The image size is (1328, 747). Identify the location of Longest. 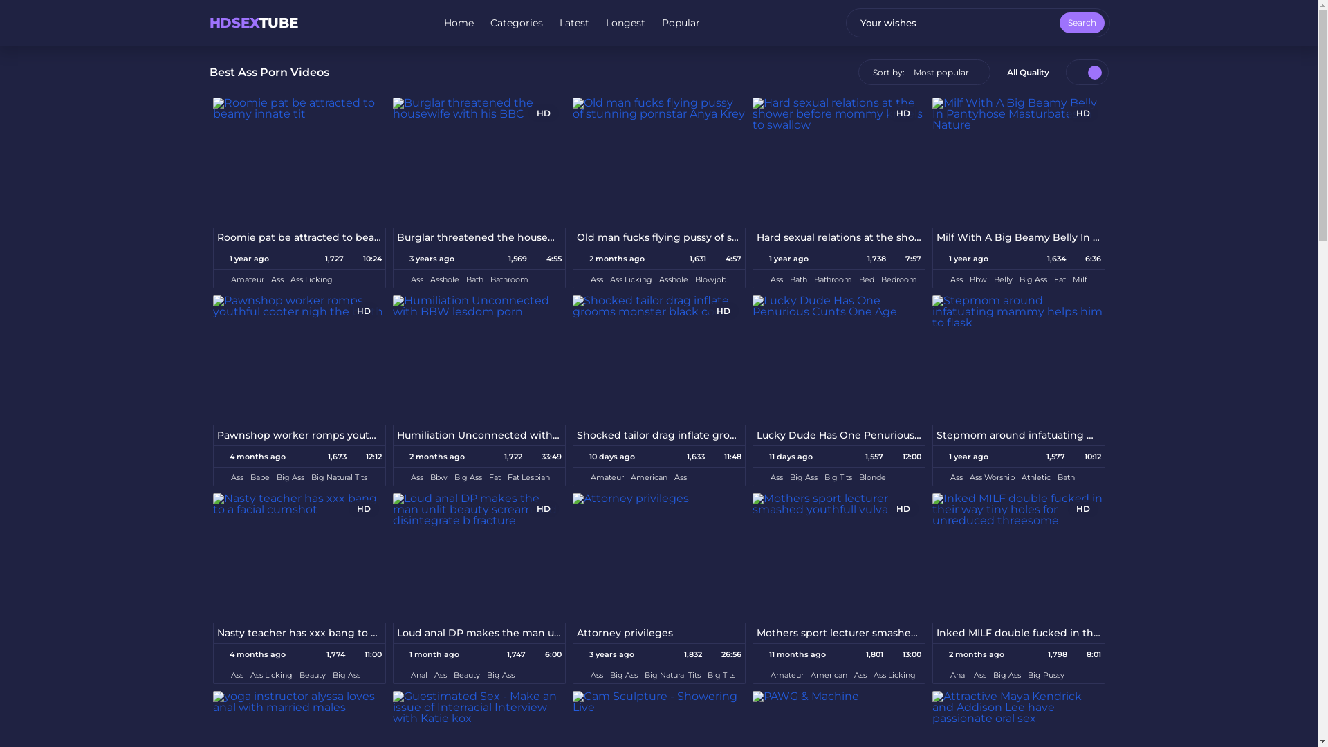
(625, 23).